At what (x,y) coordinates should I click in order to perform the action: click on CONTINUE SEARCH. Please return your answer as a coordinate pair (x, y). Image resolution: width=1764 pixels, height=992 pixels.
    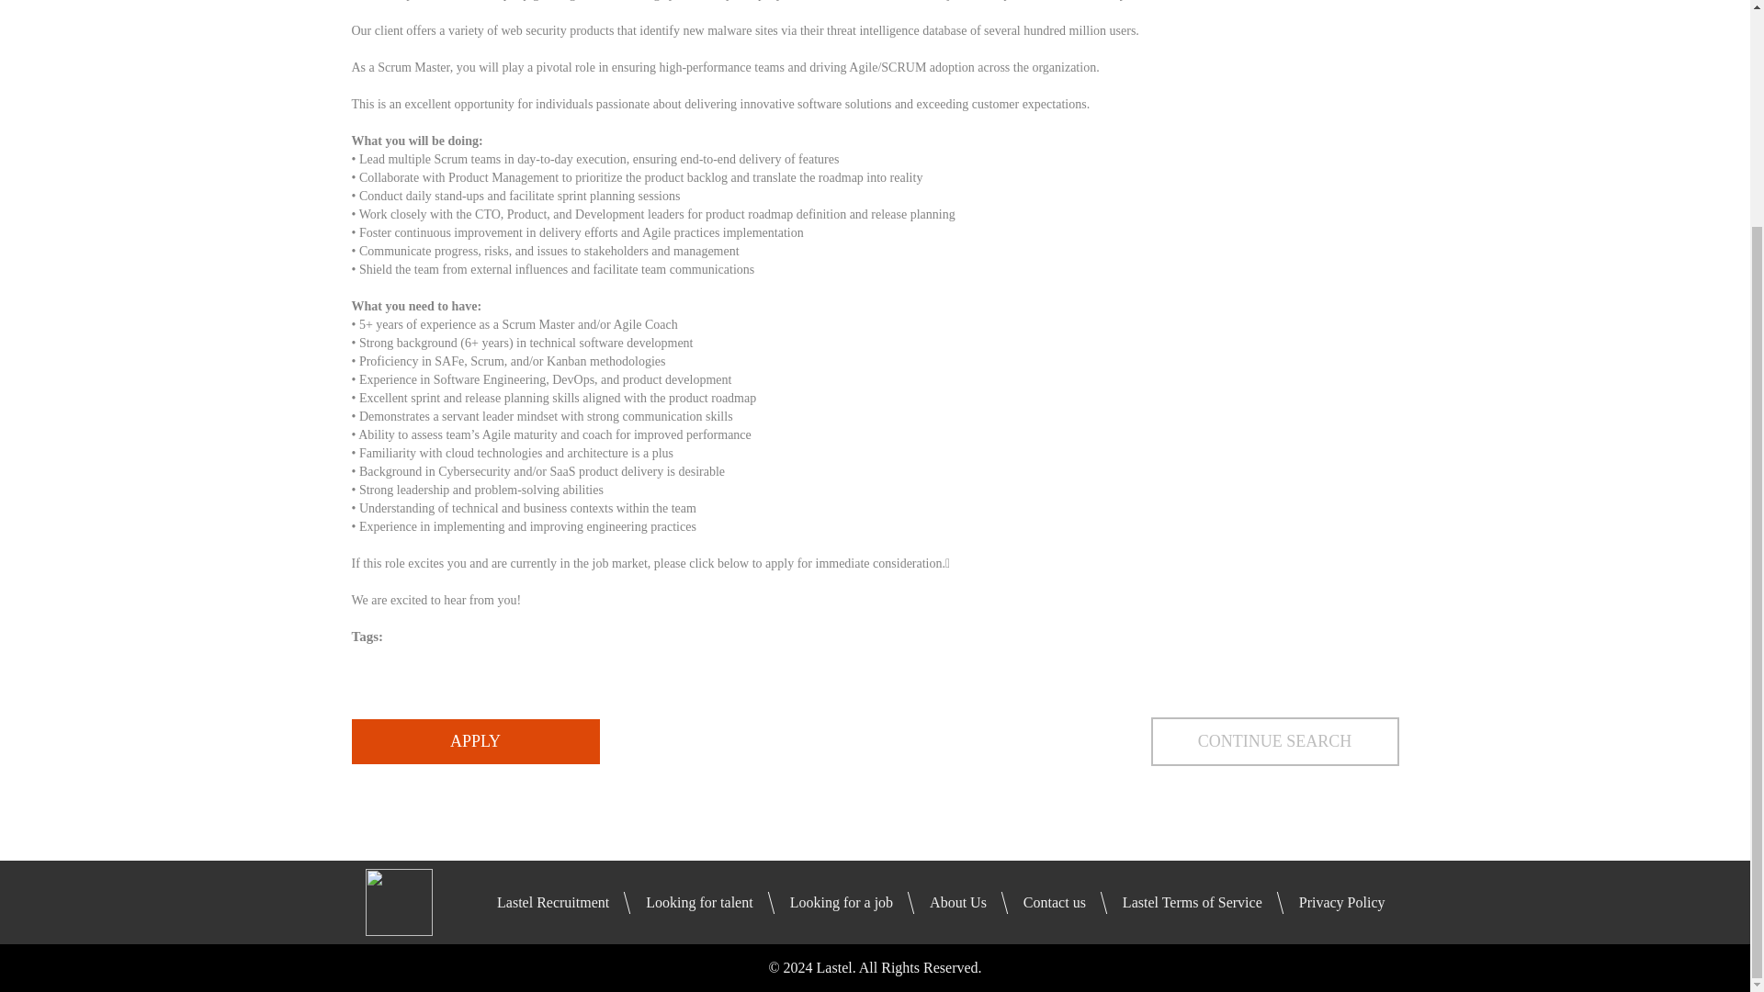
    Looking at the image, I should click on (1273, 740).